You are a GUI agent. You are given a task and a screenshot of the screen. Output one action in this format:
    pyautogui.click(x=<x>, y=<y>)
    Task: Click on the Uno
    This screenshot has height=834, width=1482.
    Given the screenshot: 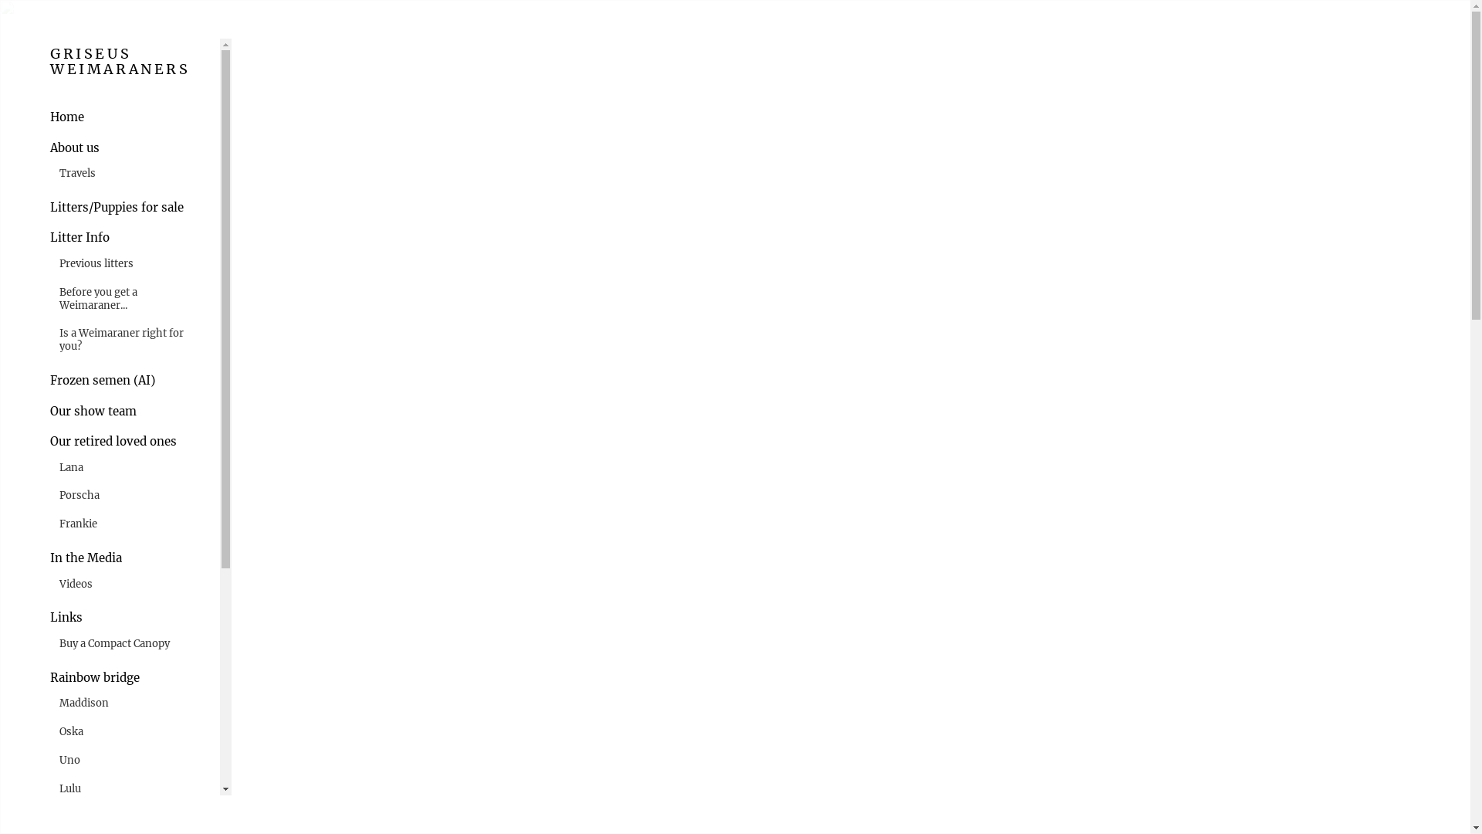 What is the action you would take?
    pyautogui.click(x=69, y=761)
    